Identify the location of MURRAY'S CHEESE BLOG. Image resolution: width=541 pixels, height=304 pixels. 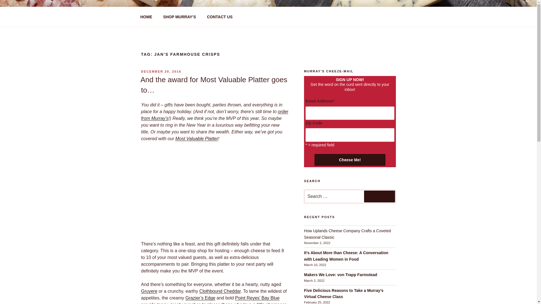
(214, 20).